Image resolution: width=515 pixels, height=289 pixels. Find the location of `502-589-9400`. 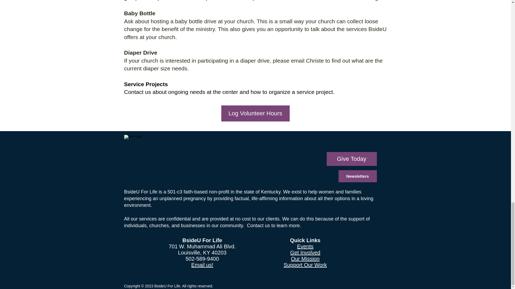

502-589-9400 is located at coordinates (202, 258).